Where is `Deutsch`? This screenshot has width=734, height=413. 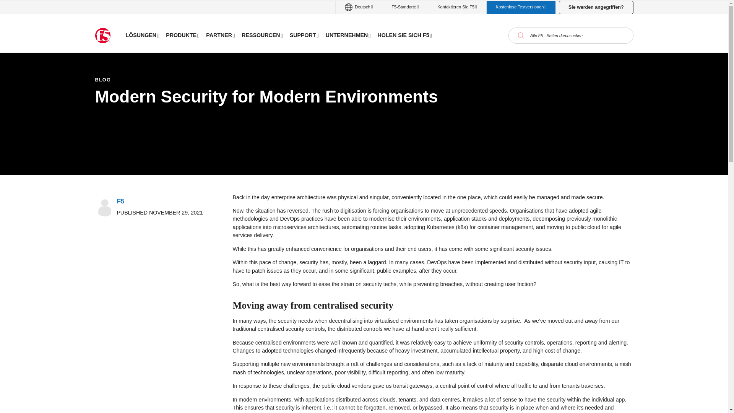
Deutsch is located at coordinates (359, 7).